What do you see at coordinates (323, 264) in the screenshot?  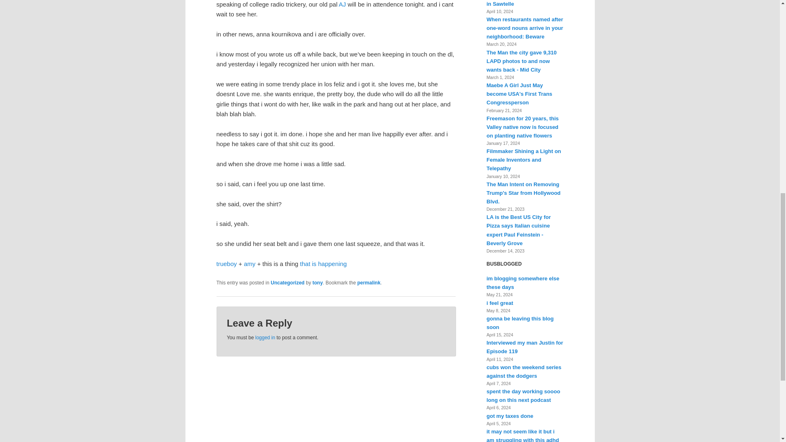 I see `that is happening` at bounding box center [323, 264].